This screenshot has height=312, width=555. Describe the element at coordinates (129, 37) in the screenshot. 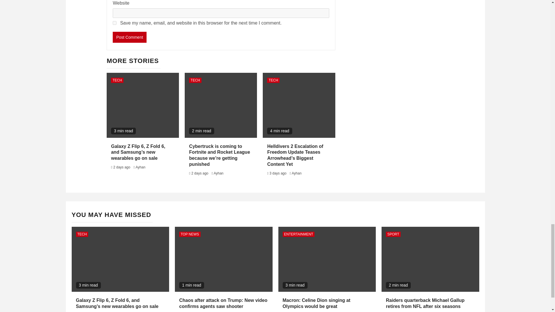

I see `Post Comment` at that location.